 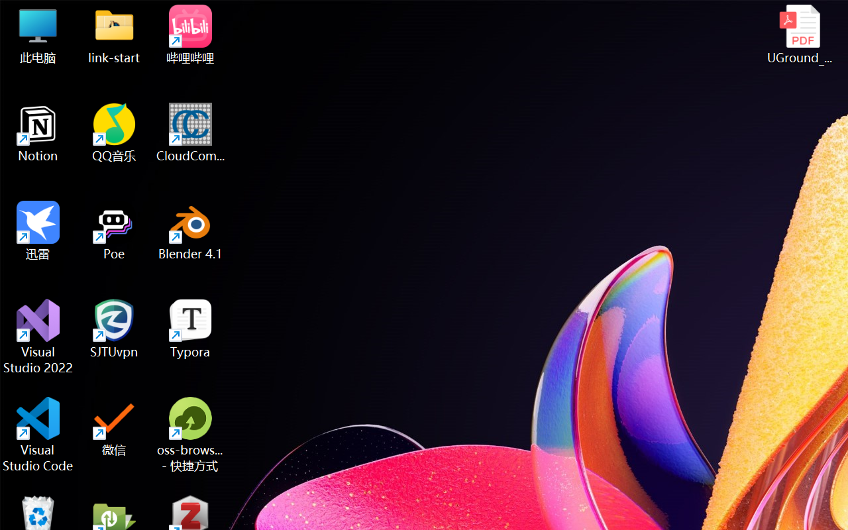 I want to click on UGround_paper.pdf, so click(x=799, y=34).